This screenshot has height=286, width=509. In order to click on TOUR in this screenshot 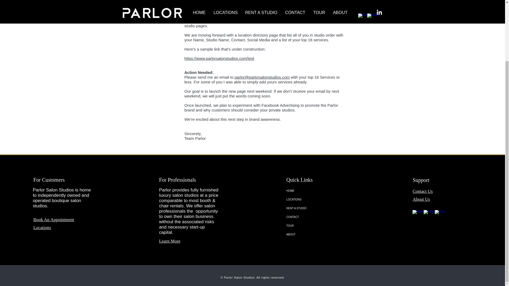, I will do `click(315, 226)`.